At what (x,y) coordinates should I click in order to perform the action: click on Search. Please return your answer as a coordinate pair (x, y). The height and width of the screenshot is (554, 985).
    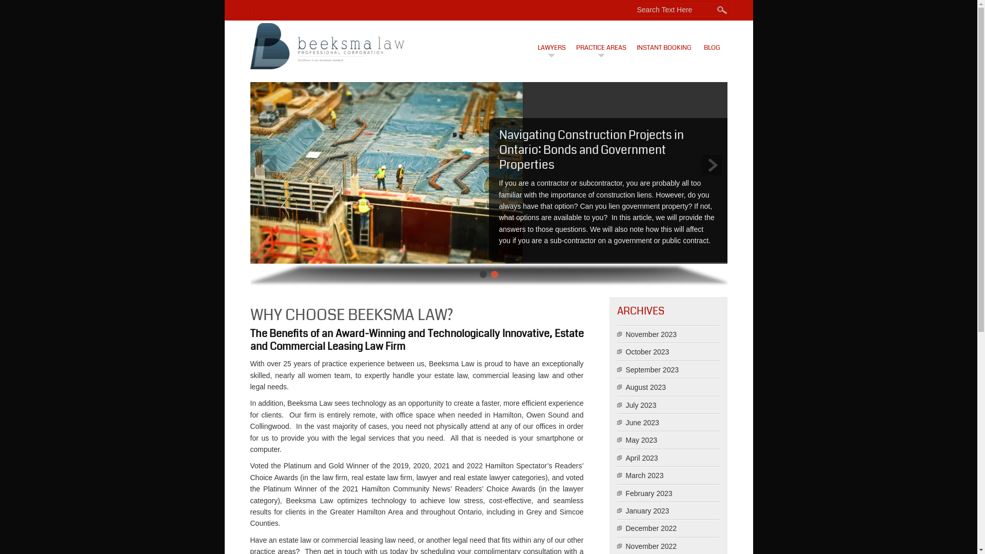
    Looking at the image, I should click on (23, 9).